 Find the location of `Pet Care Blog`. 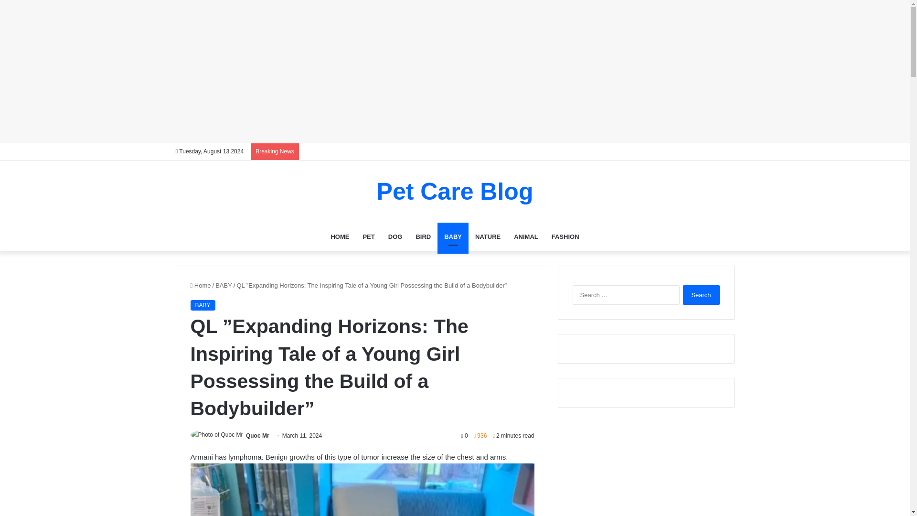

Pet Care Blog is located at coordinates (455, 191).